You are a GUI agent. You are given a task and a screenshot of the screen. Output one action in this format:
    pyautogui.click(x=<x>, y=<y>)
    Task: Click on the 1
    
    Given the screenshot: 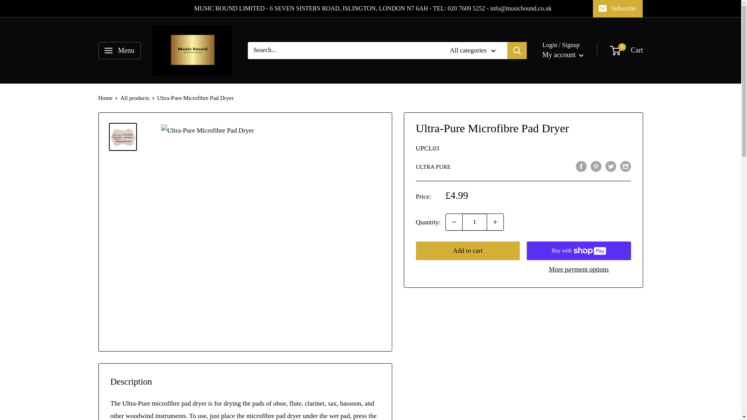 What is the action you would take?
    pyautogui.click(x=475, y=222)
    